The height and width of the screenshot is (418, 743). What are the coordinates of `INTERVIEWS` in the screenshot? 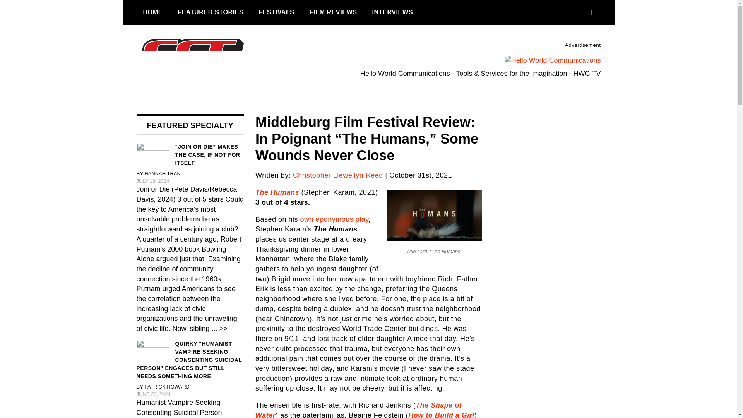 It's located at (392, 12).